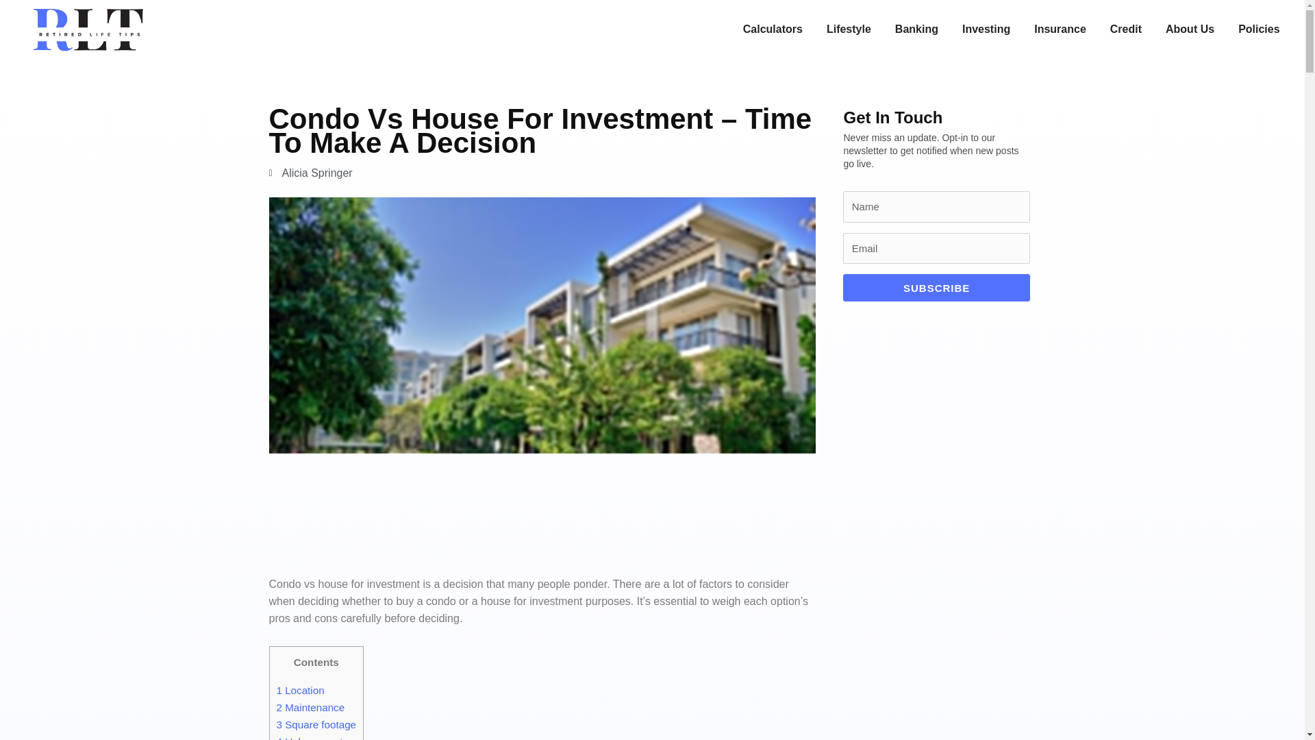  Describe the element at coordinates (1125, 29) in the screenshot. I see `Credit` at that location.